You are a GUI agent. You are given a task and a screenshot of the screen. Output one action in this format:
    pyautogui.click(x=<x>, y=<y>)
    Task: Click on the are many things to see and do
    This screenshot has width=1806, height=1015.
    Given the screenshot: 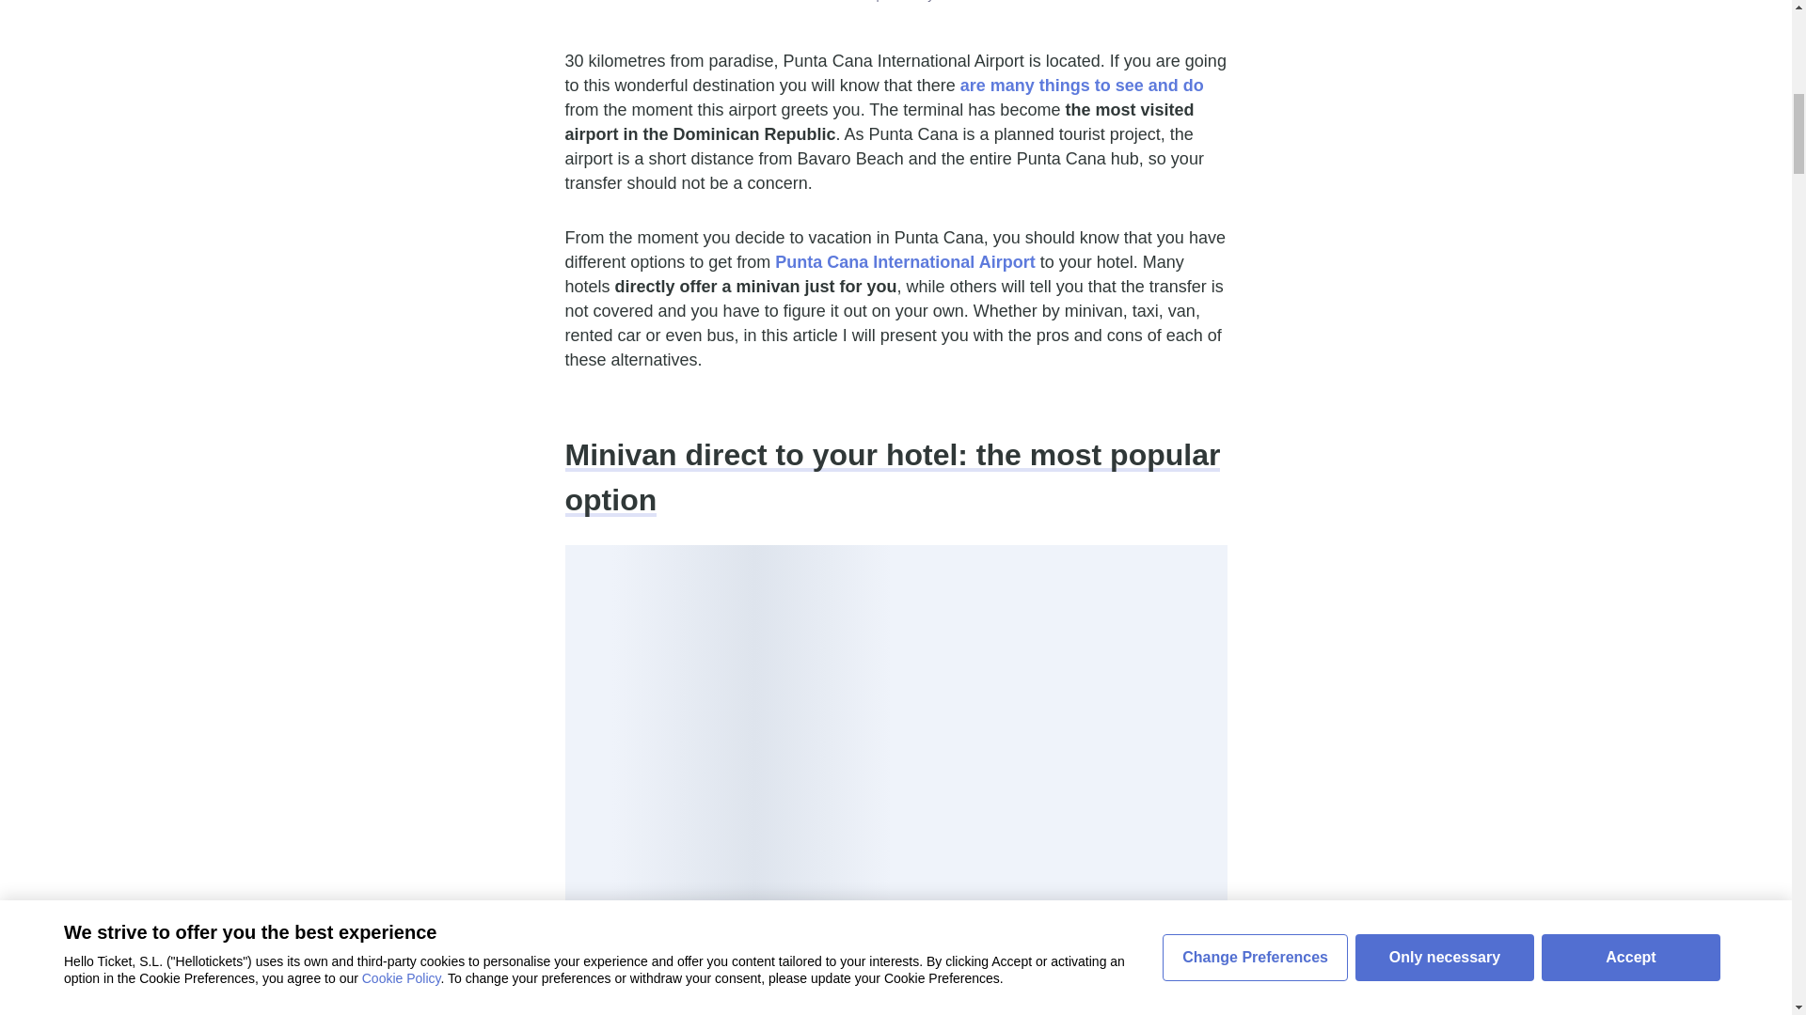 What is the action you would take?
    pyautogui.click(x=1082, y=86)
    